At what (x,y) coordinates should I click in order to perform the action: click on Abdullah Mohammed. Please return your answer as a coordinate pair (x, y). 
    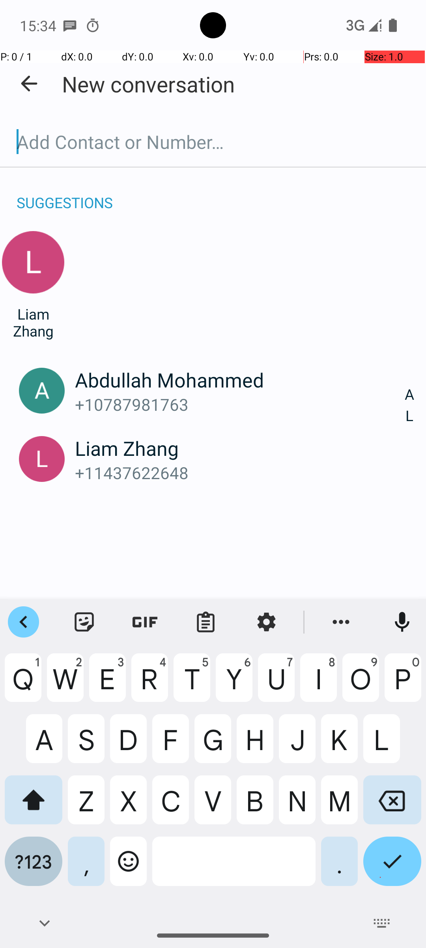
    Looking at the image, I should click on (240, 380).